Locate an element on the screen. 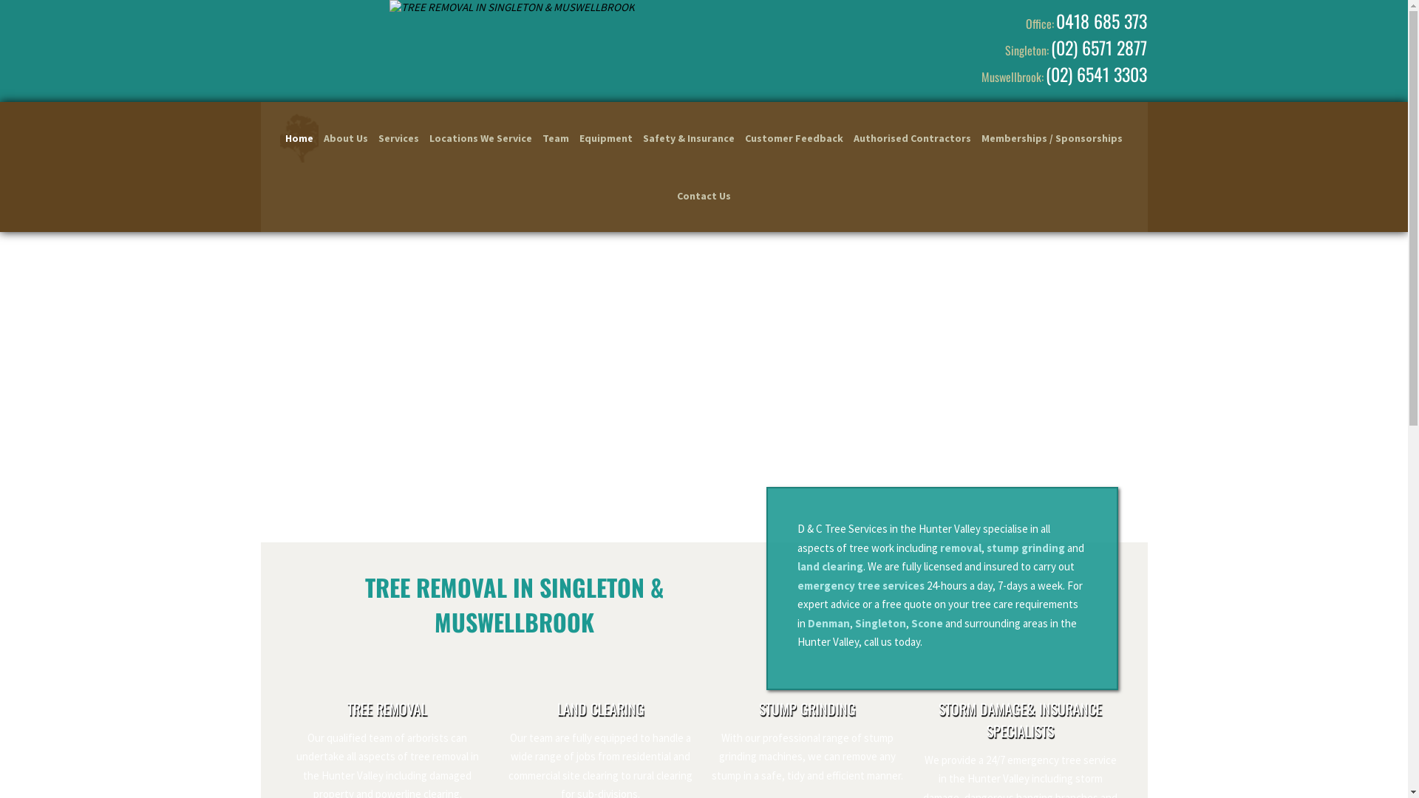 The width and height of the screenshot is (1419, 798). Authorised Contractors is located at coordinates (912, 138).